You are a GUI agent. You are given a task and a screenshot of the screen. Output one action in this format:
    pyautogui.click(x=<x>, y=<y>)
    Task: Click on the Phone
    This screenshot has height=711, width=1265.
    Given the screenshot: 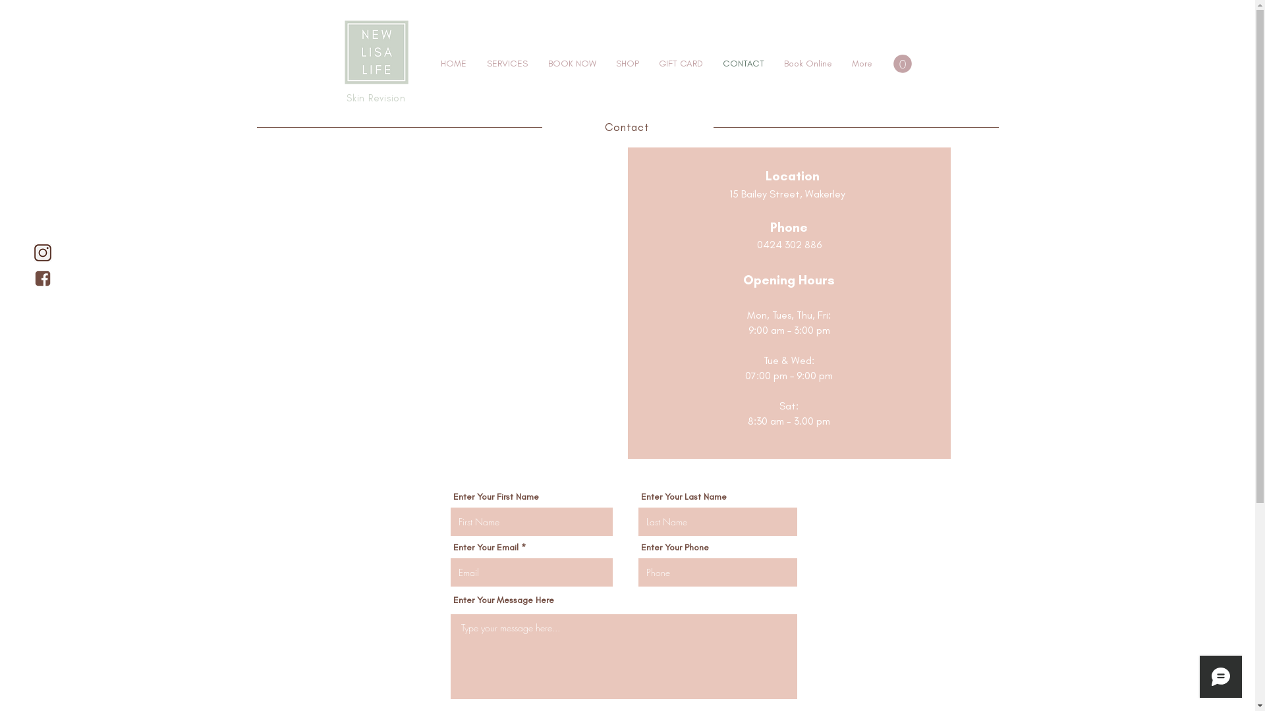 What is the action you would take?
    pyautogui.click(x=789, y=227)
    